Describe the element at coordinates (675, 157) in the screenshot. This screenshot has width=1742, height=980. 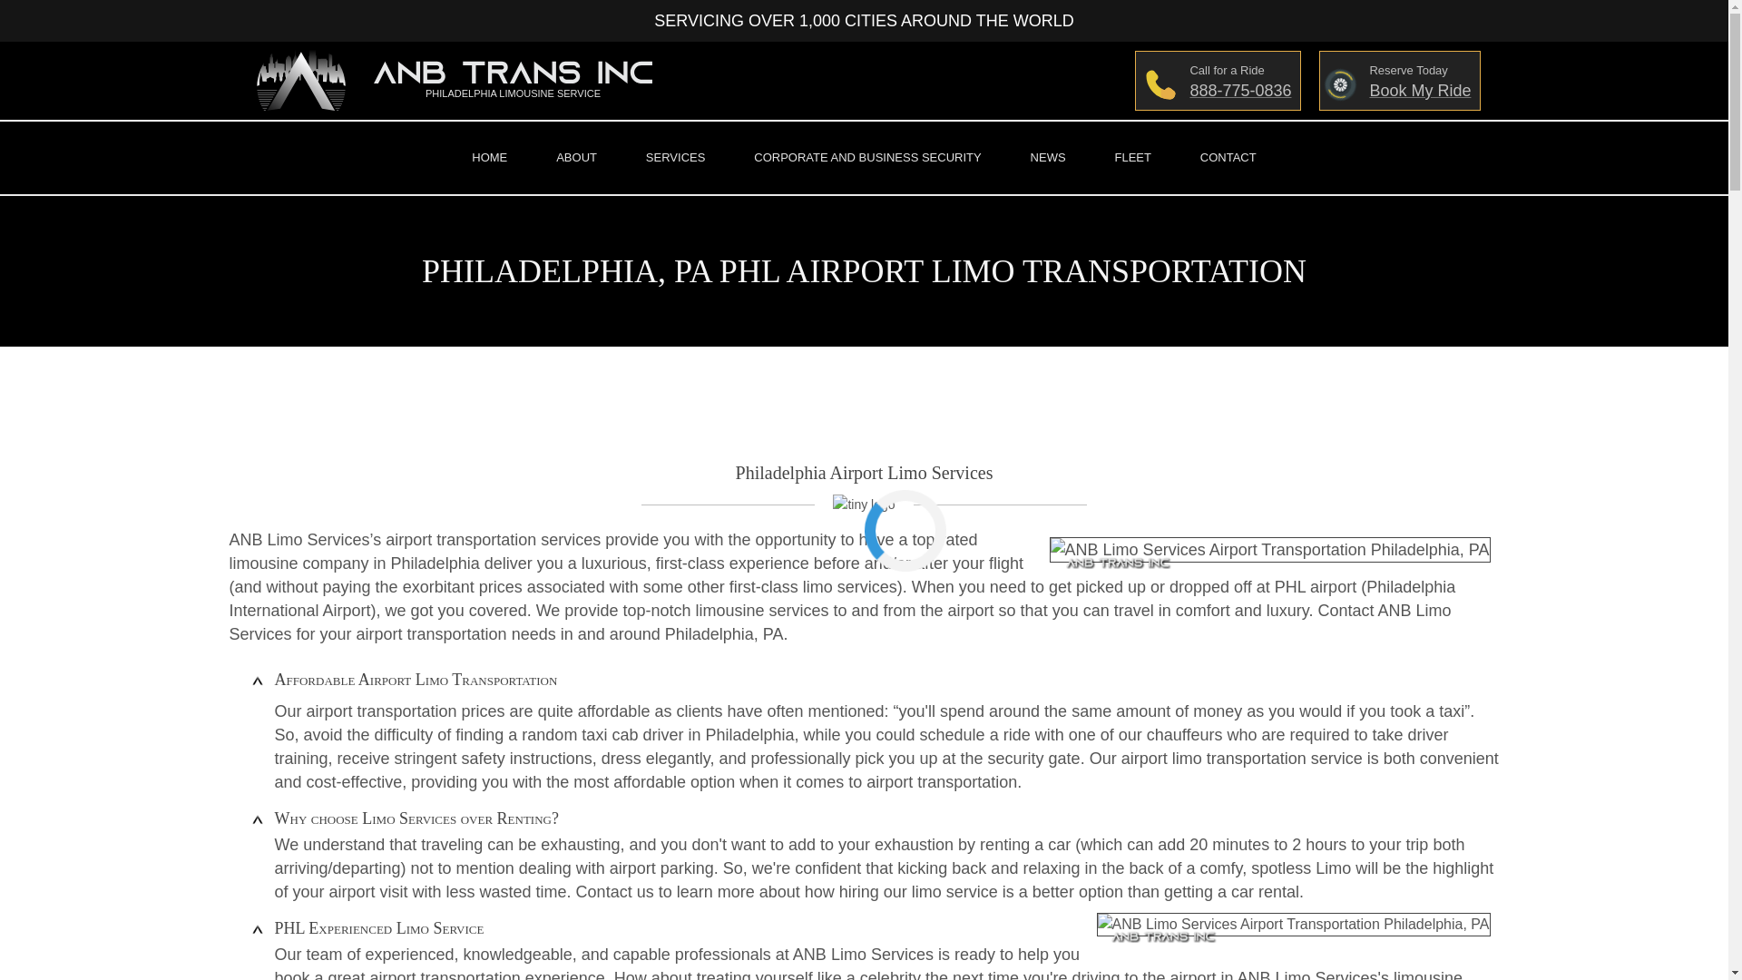
I see `SERVICES` at that location.